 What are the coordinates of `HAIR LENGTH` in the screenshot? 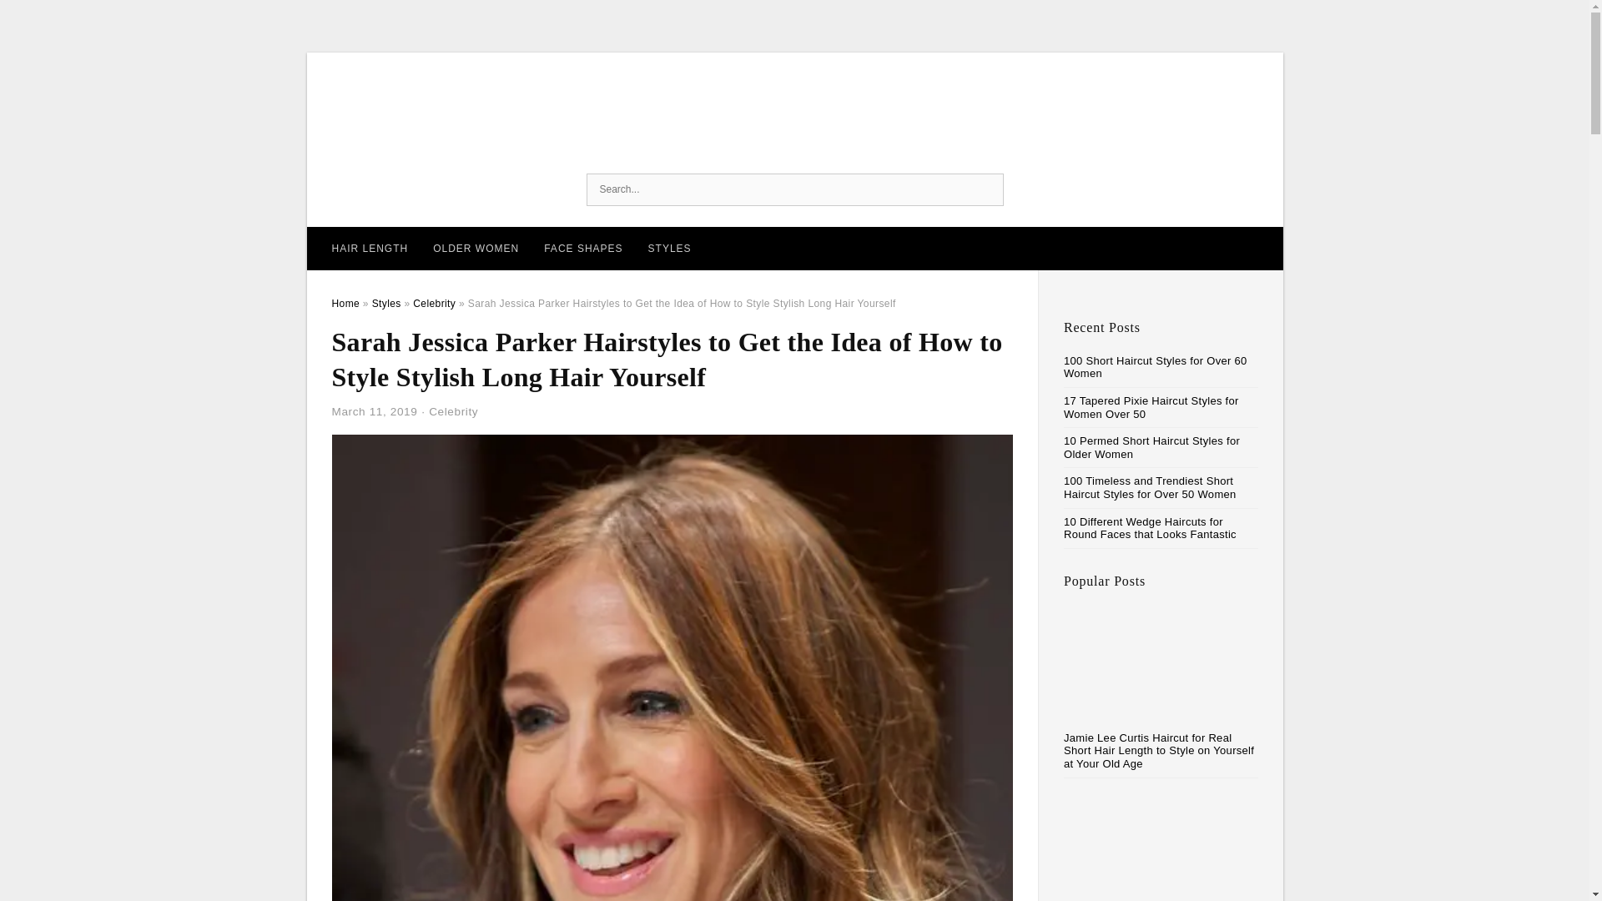 It's located at (369, 249).